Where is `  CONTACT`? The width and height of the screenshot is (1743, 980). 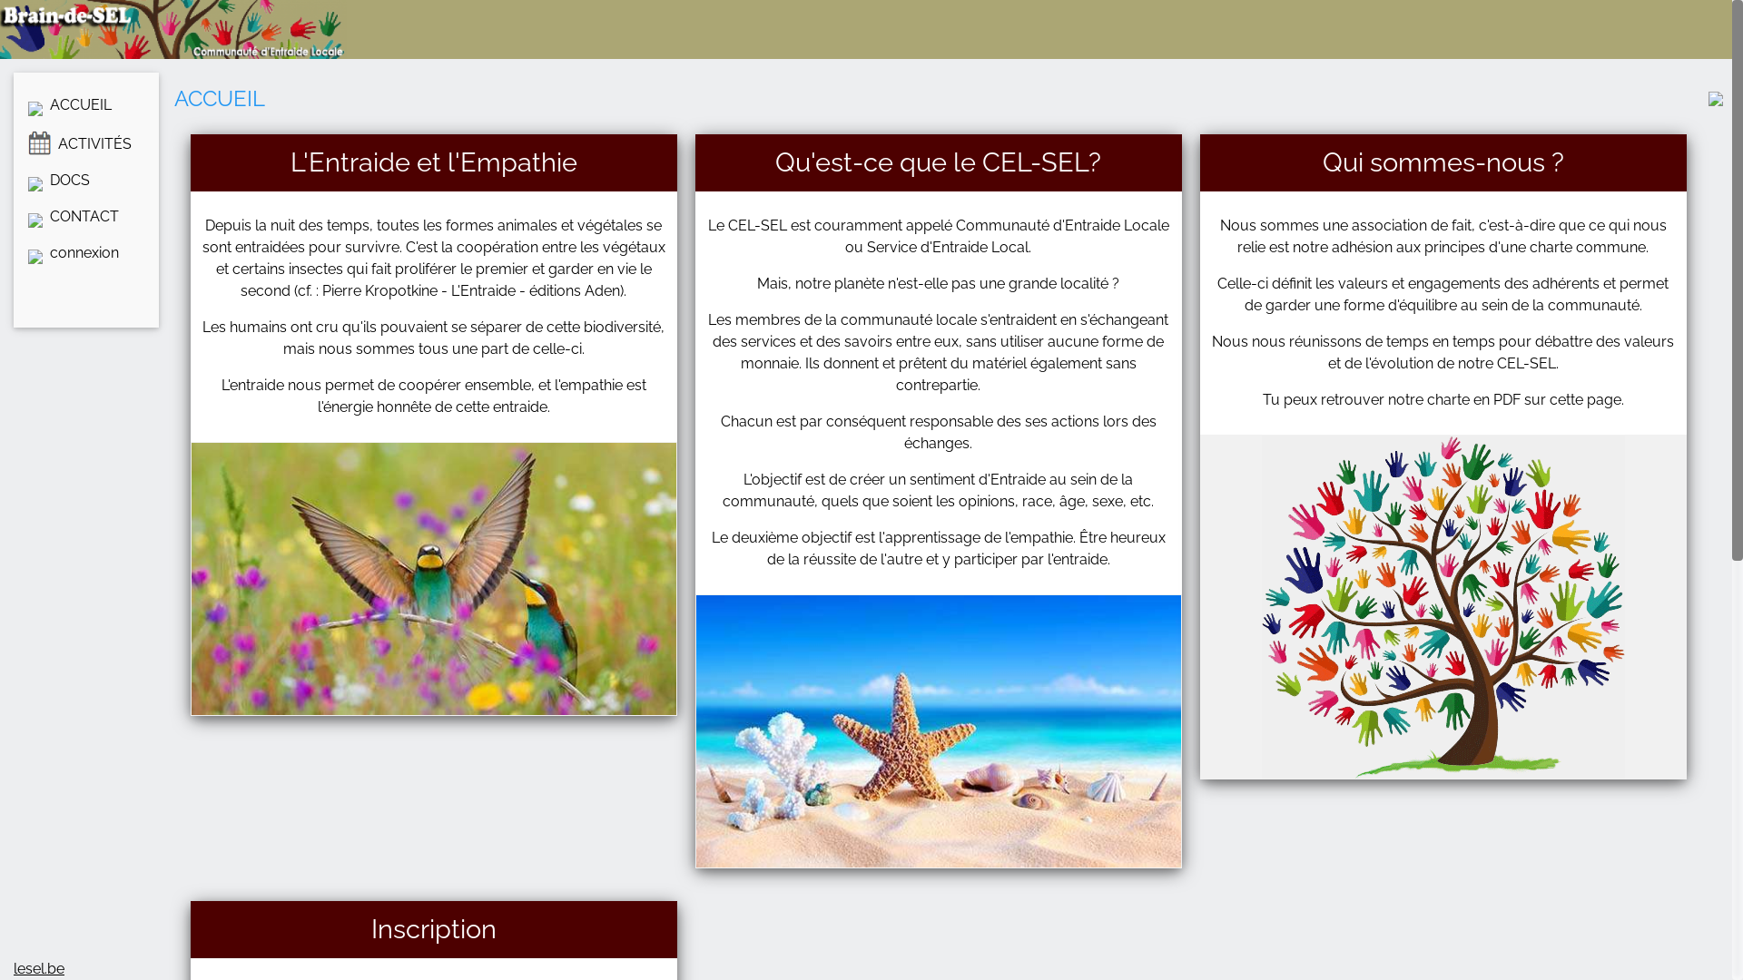   CONTACT is located at coordinates (86, 217).